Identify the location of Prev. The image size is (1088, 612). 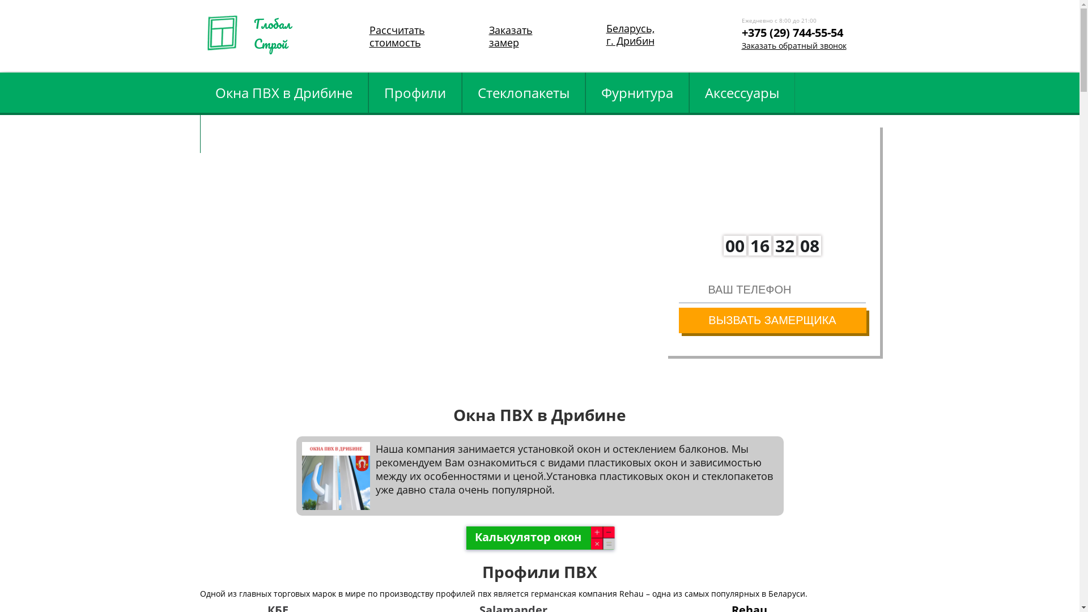
(32, 257).